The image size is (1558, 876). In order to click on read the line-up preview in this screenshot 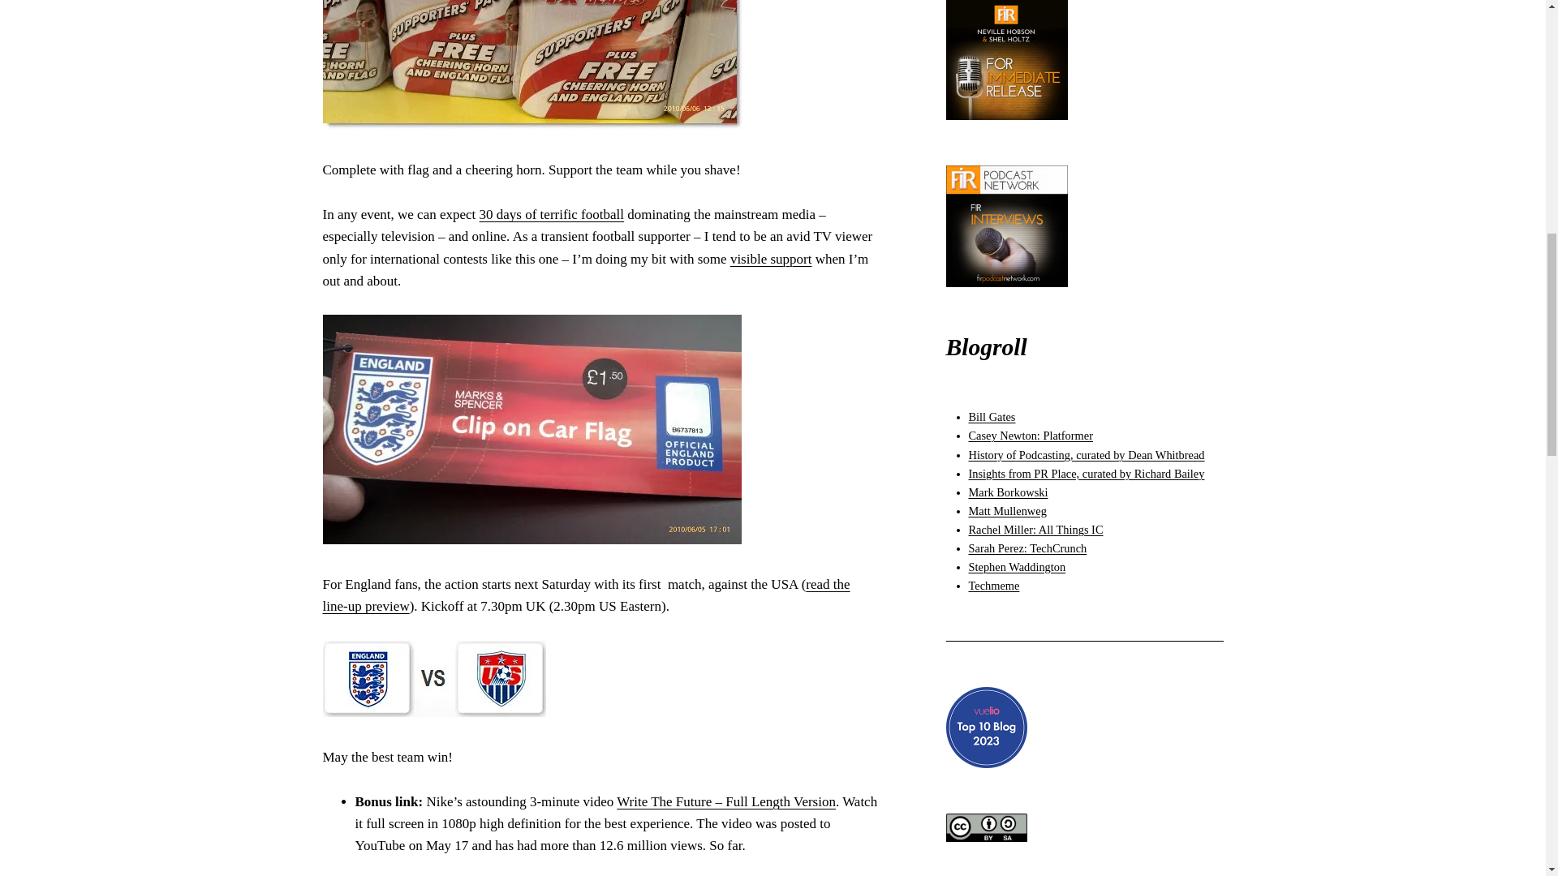, I will do `click(586, 595)`.